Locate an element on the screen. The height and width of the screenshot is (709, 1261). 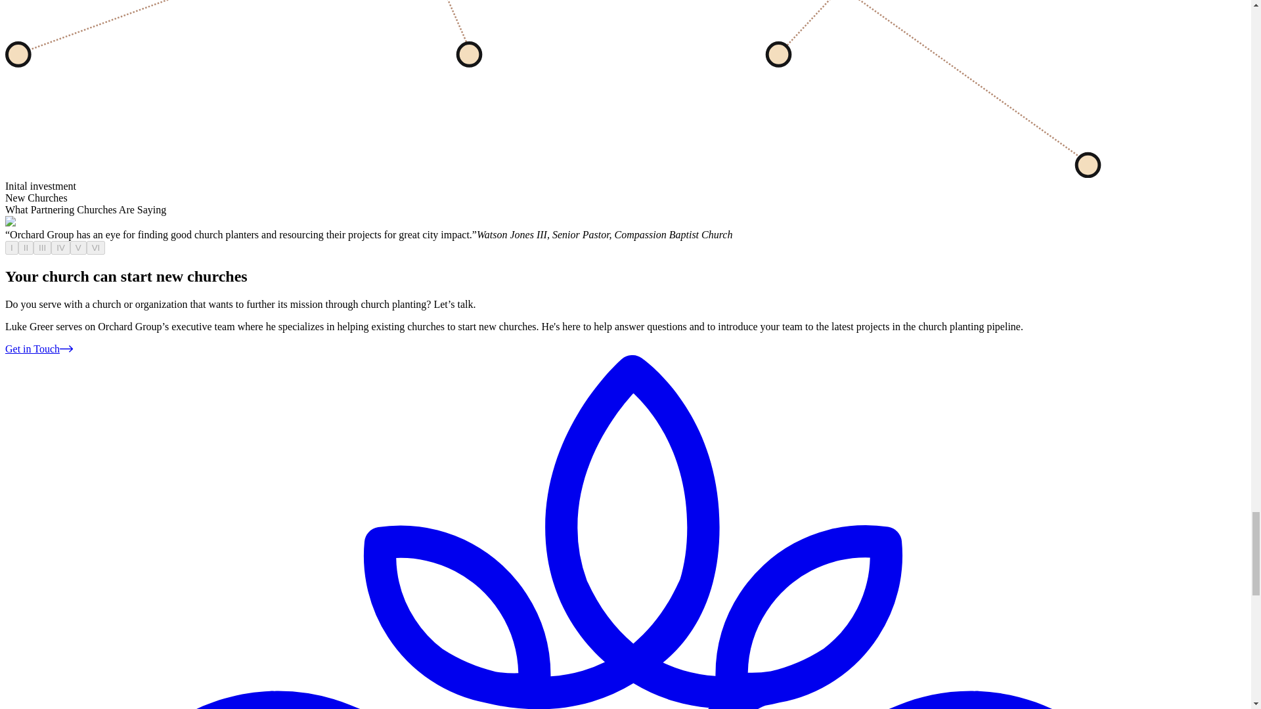
Get in Touch is located at coordinates (39, 349).